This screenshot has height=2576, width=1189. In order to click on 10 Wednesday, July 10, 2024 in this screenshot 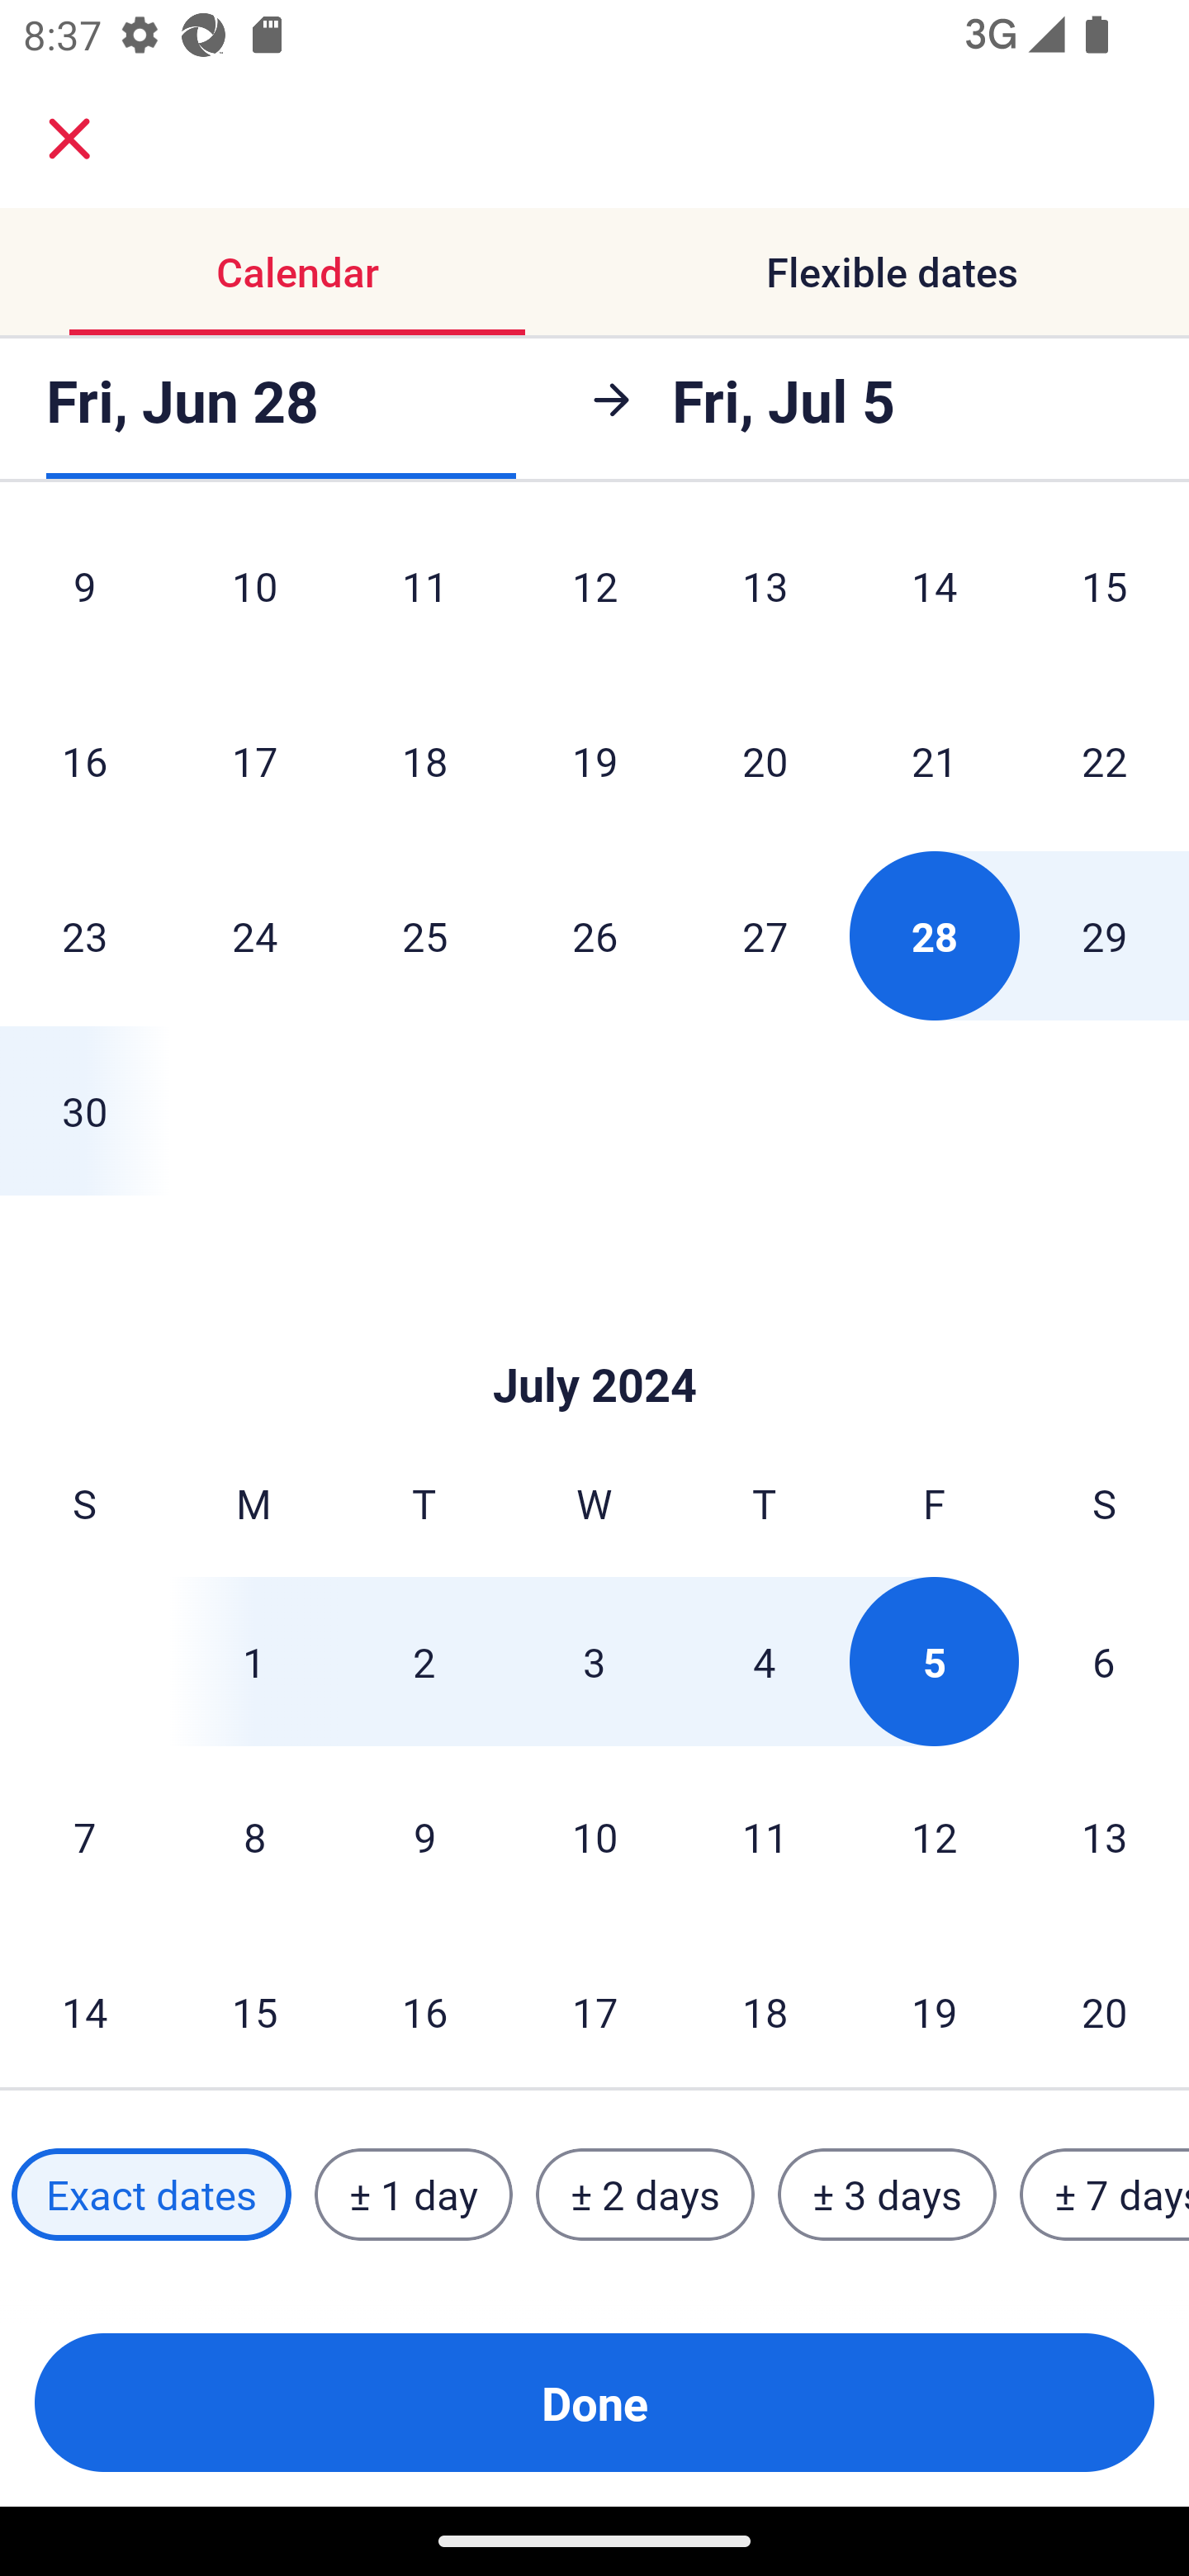, I will do `click(594, 1836)`.